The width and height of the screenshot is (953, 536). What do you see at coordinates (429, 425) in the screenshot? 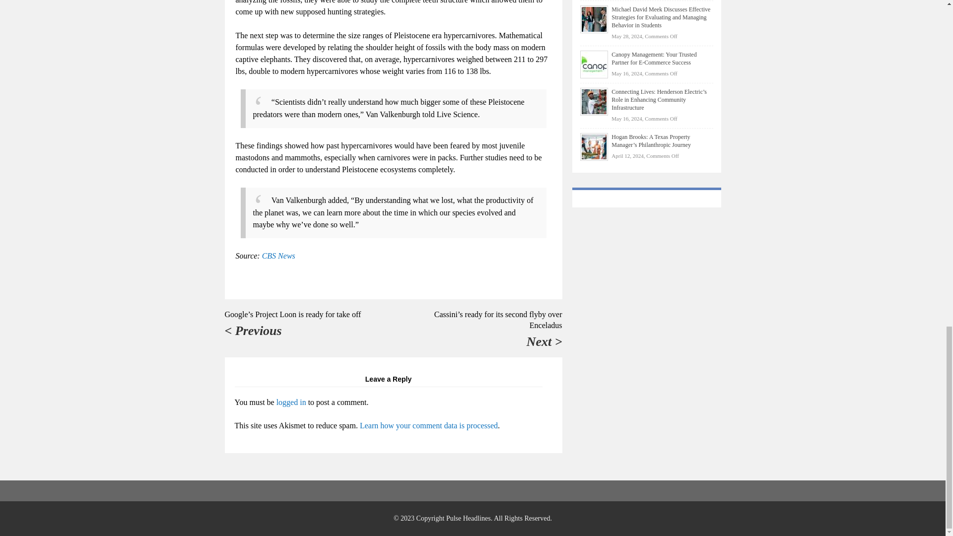
I see `Learn how your comment data is processed` at bounding box center [429, 425].